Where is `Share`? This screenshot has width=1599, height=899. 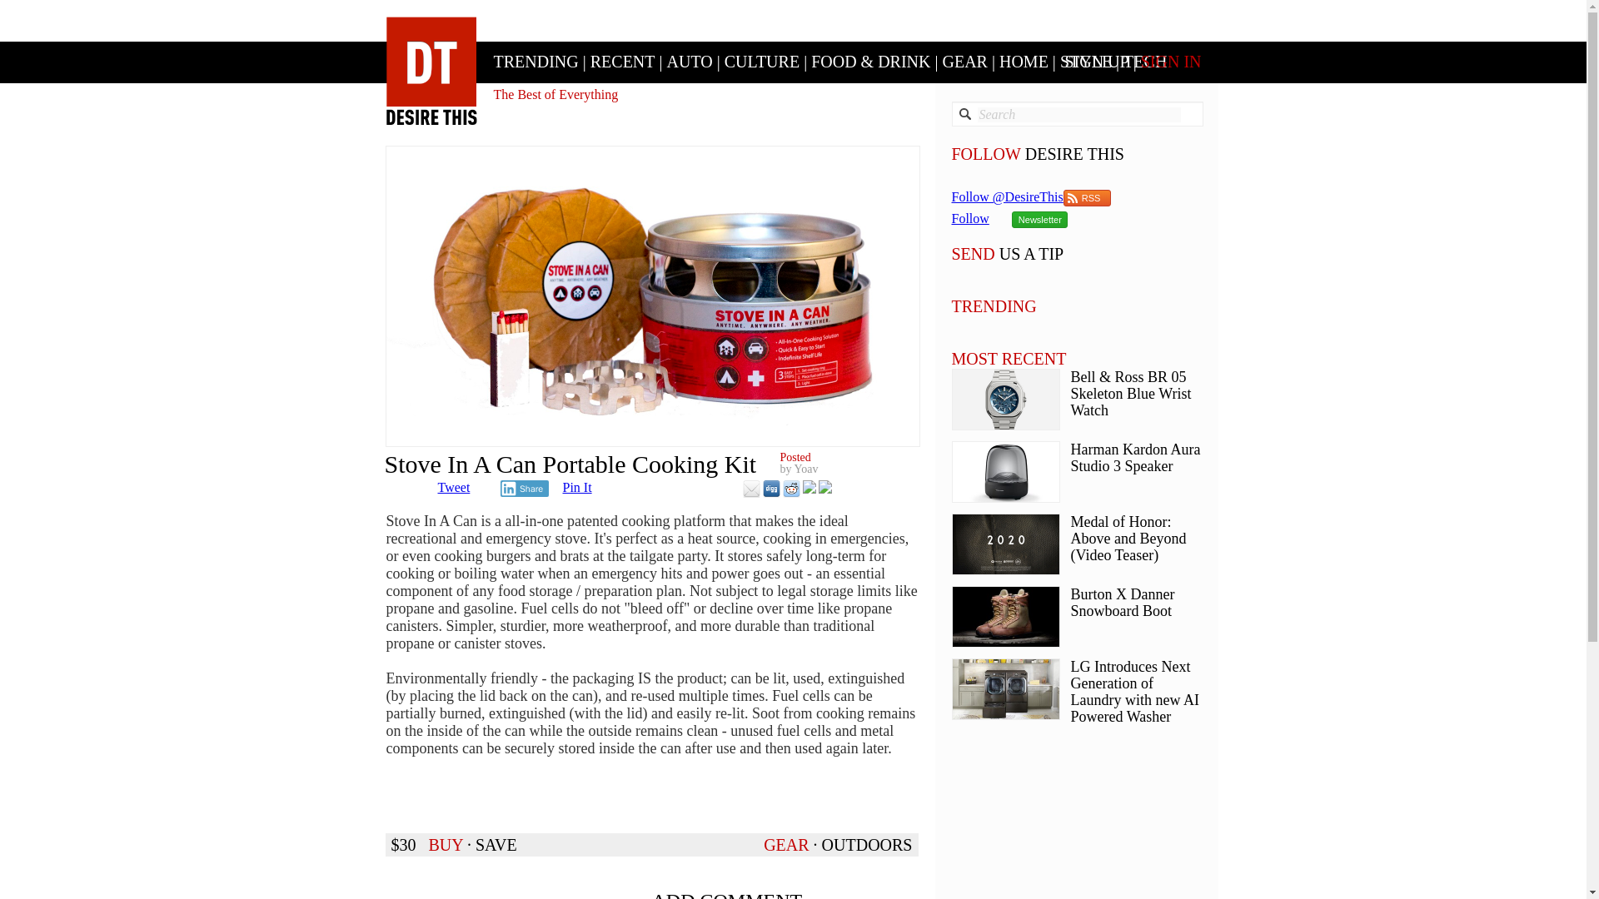 Share is located at coordinates (523, 488).